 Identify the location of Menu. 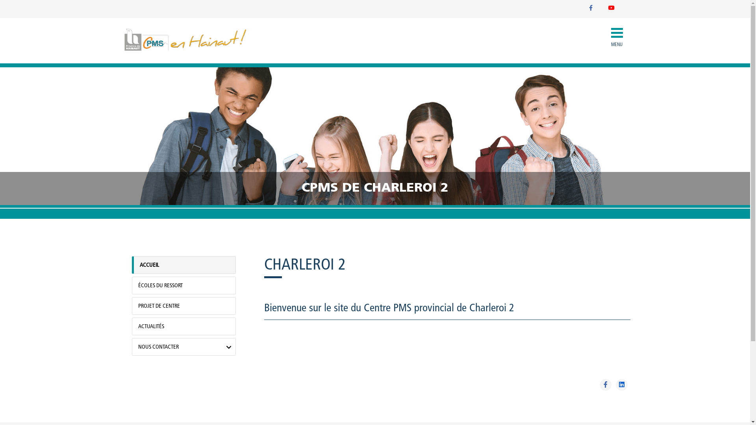
(9, 210).